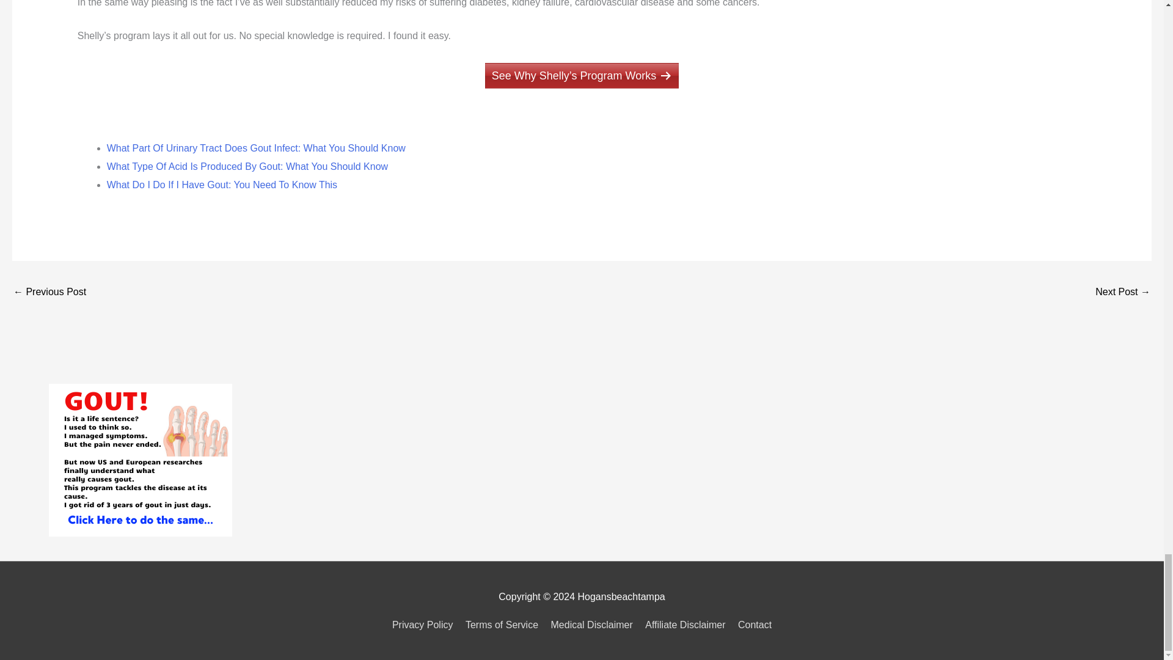 This screenshot has height=660, width=1173. I want to click on Medical Disclaimer, so click(592, 625).